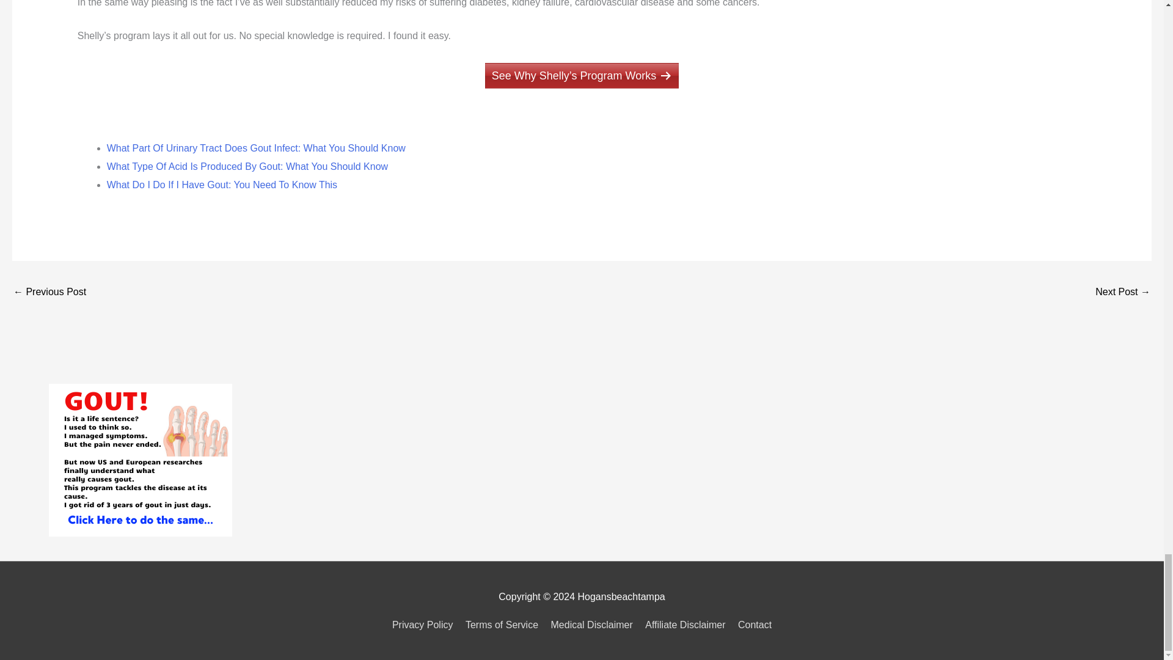 This screenshot has height=660, width=1173. I want to click on Medical Disclaimer, so click(592, 625).